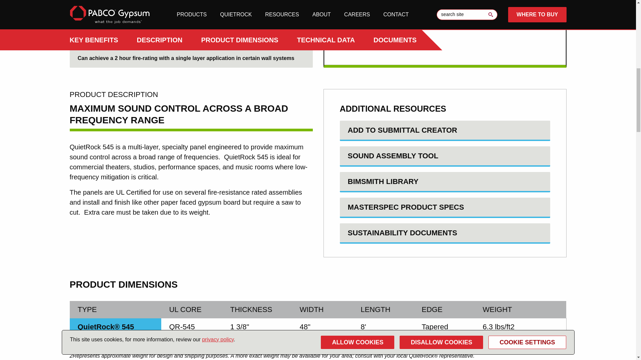  What do you see at coordinates (445, 131) in the screenshot?
I see `ADD TO SUBMITTAL CREATOR` at bounding box center [445, 131].